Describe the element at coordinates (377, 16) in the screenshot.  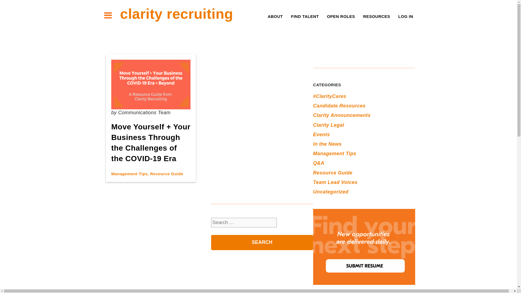
I see `RESOURCES` at that location.